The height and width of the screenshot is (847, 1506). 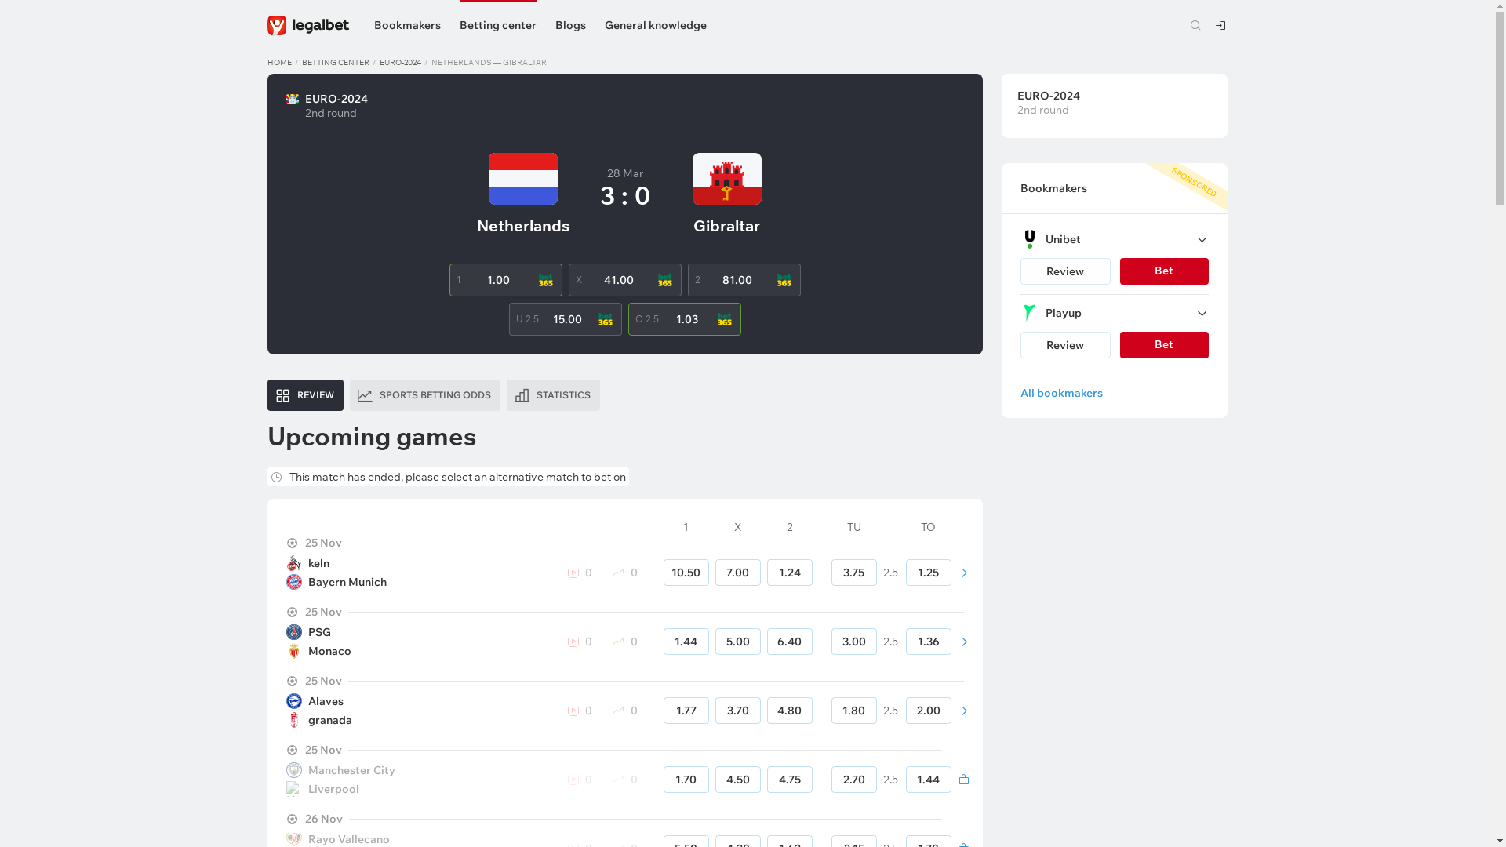 What do you see at coordinates (928, 780) in the screenshot?
I see `1.44` at bounding box center [928, 780].